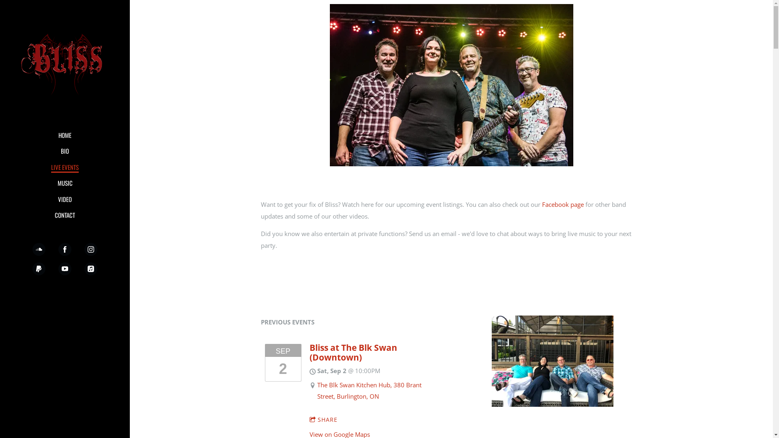 The height and width of the screenshot is (438, 779). What do you see at coordinates (323, 420) in the screenshot?
I see `SHARE` at bounding box center [323, 420].